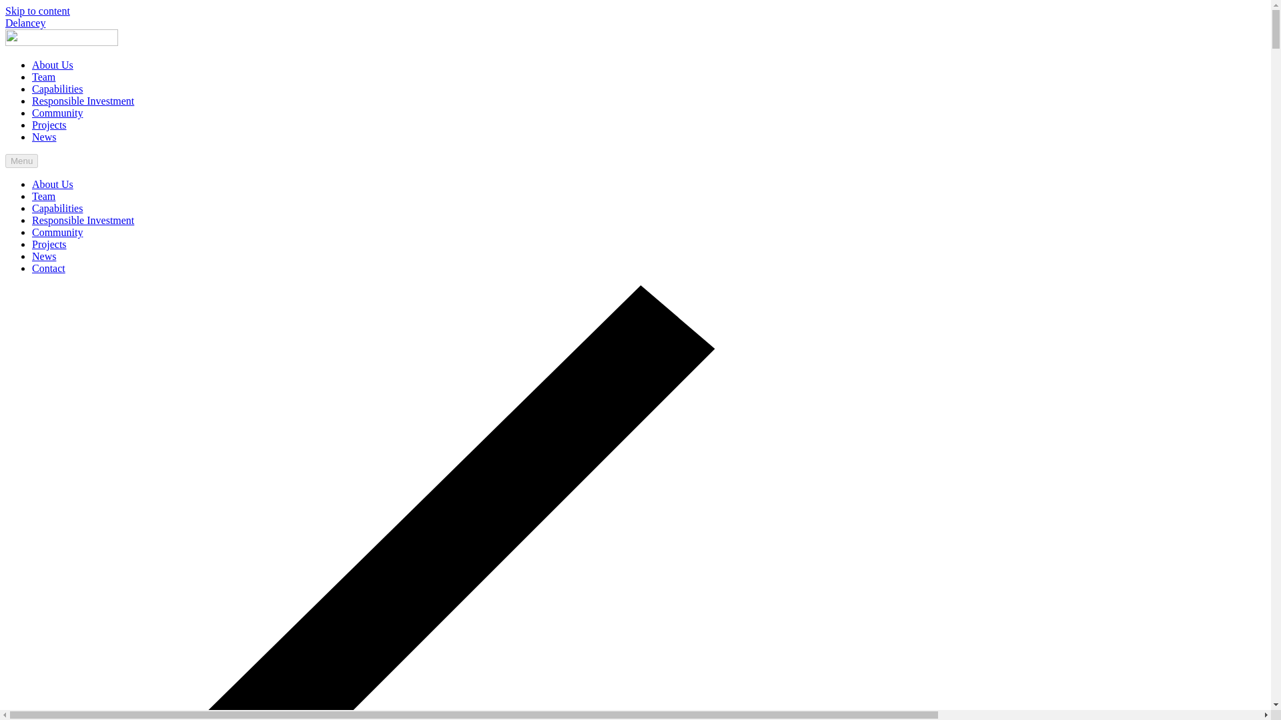  What do you see at coordinates (49, 244) in the screenshot?
I see `Projects` at bounding box center [49, 244].